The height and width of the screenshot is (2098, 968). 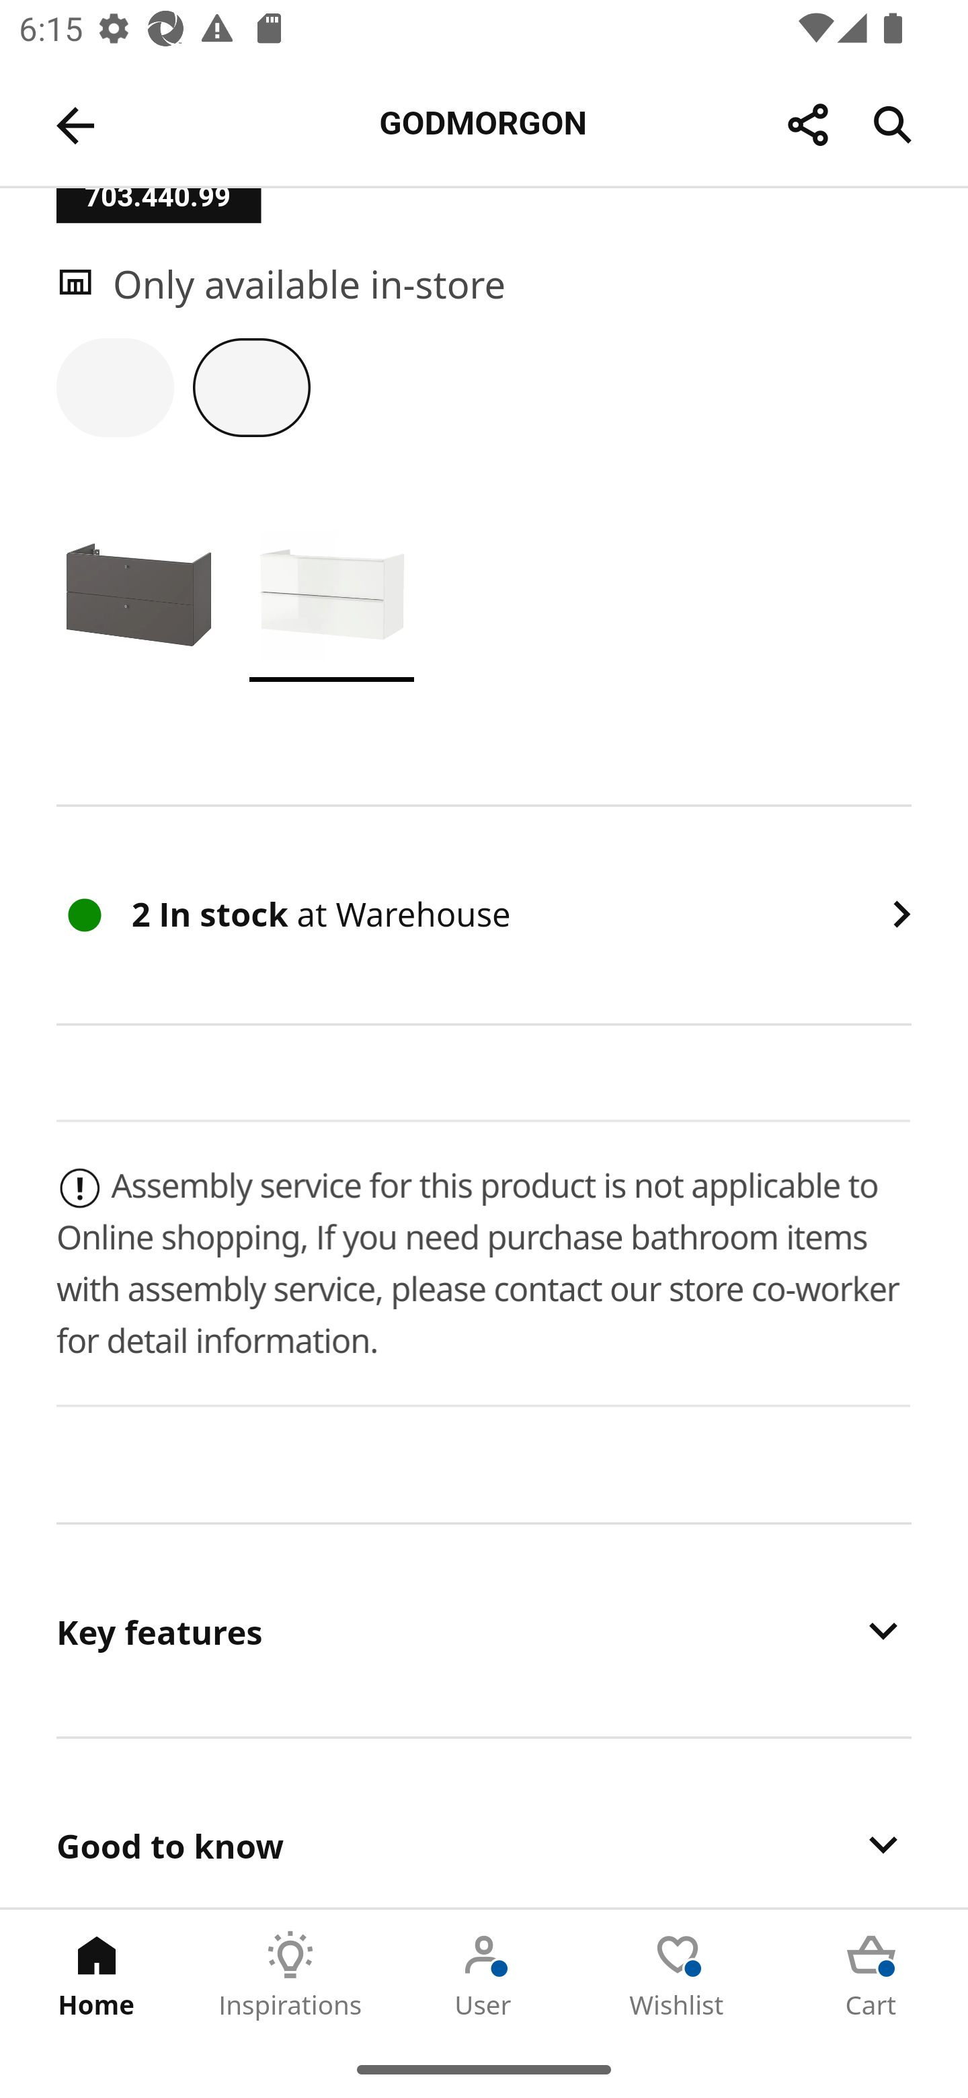 What do you see at coordinates (484, 1631) in the screenshot?
I see `Key features` at bounding box center [484, 1631].